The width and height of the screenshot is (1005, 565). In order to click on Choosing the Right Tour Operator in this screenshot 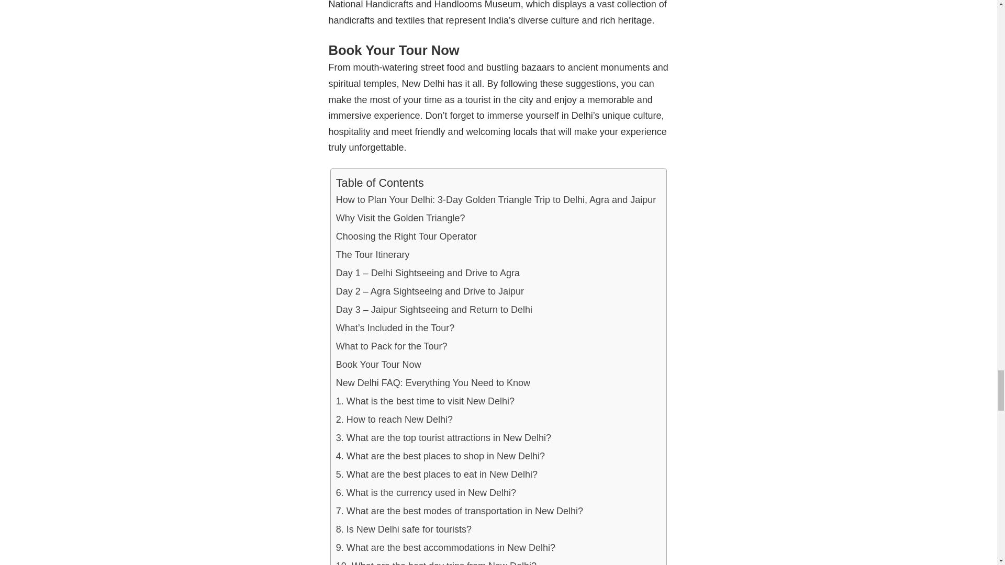, I will do `click(406, 236)`.